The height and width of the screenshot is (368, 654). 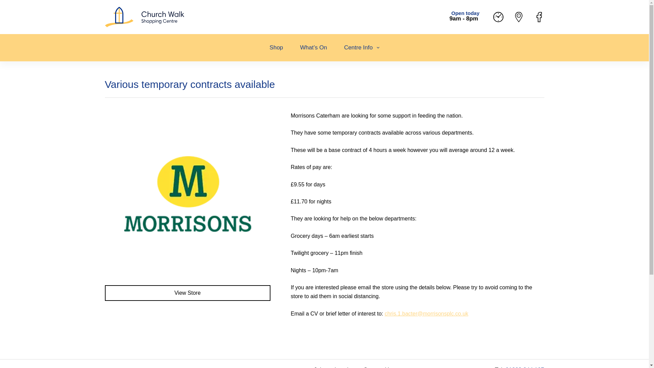 I want to click on Shop, so click(x=276, y=48).